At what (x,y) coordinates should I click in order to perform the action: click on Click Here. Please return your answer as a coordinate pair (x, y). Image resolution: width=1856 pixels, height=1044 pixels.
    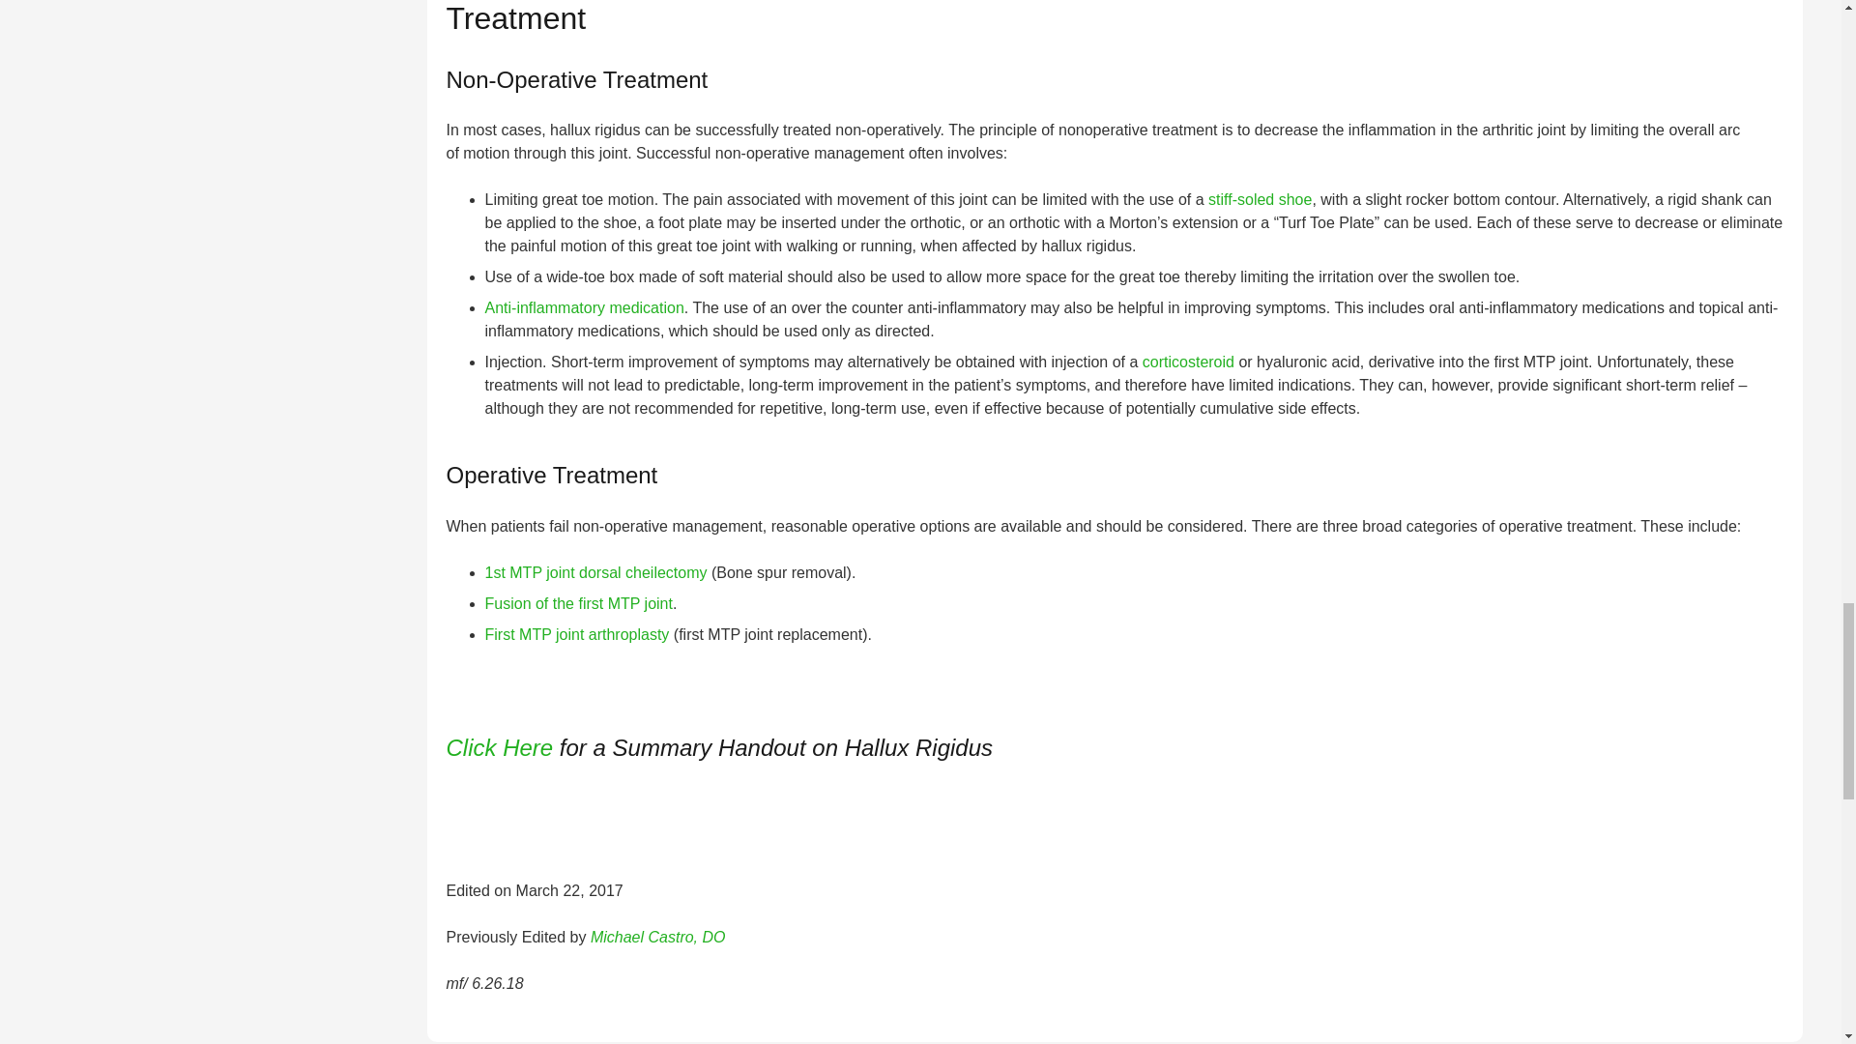
    Looking at the image, I should click on (500, 748).